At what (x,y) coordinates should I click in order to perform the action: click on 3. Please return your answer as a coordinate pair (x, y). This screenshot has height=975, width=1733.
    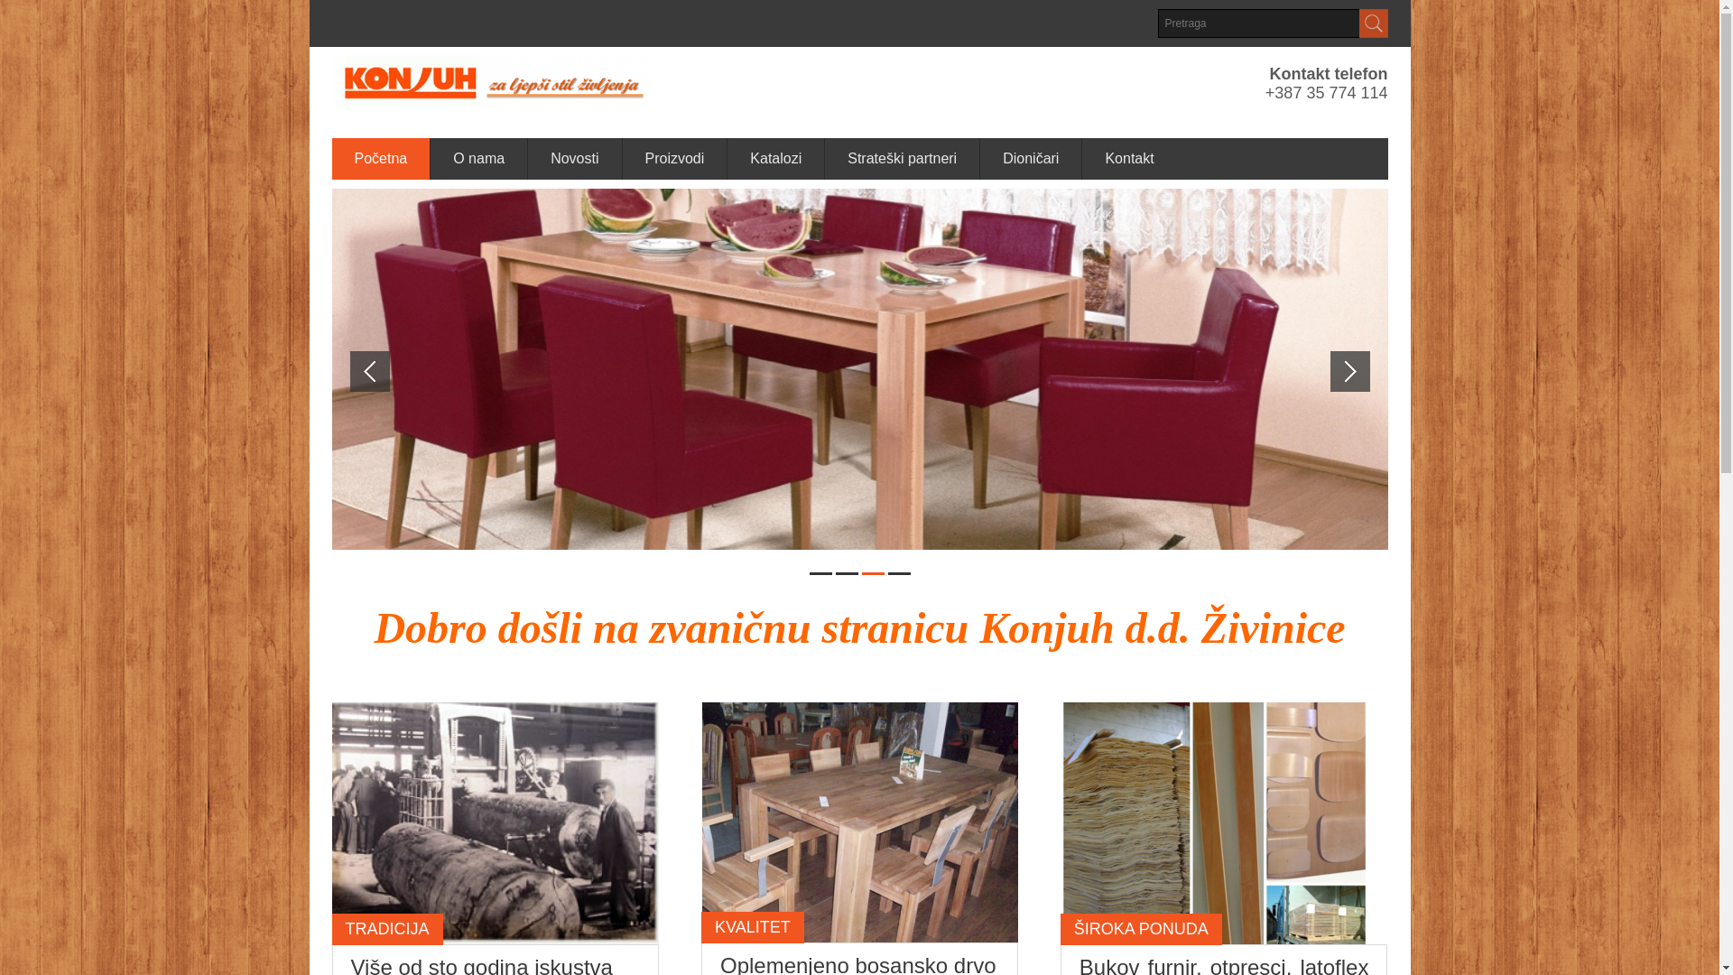
    Looking at the image, I should click on (872, 574).